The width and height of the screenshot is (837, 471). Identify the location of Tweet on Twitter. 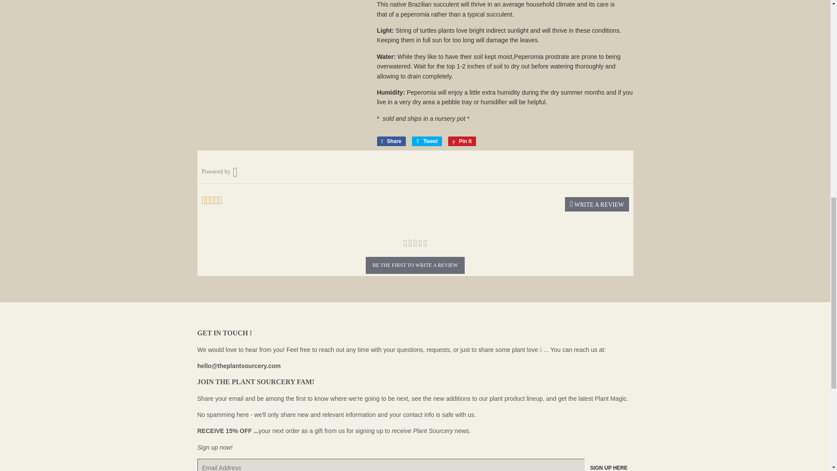
(426, 141).